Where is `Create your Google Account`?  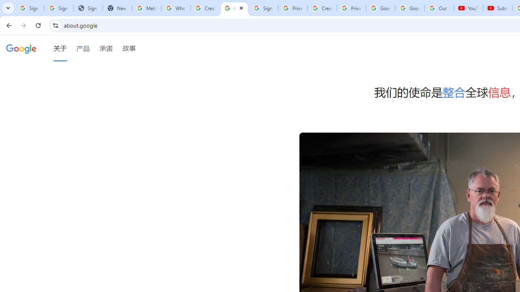 Create your Google Account is located at coordinates (322, 8).